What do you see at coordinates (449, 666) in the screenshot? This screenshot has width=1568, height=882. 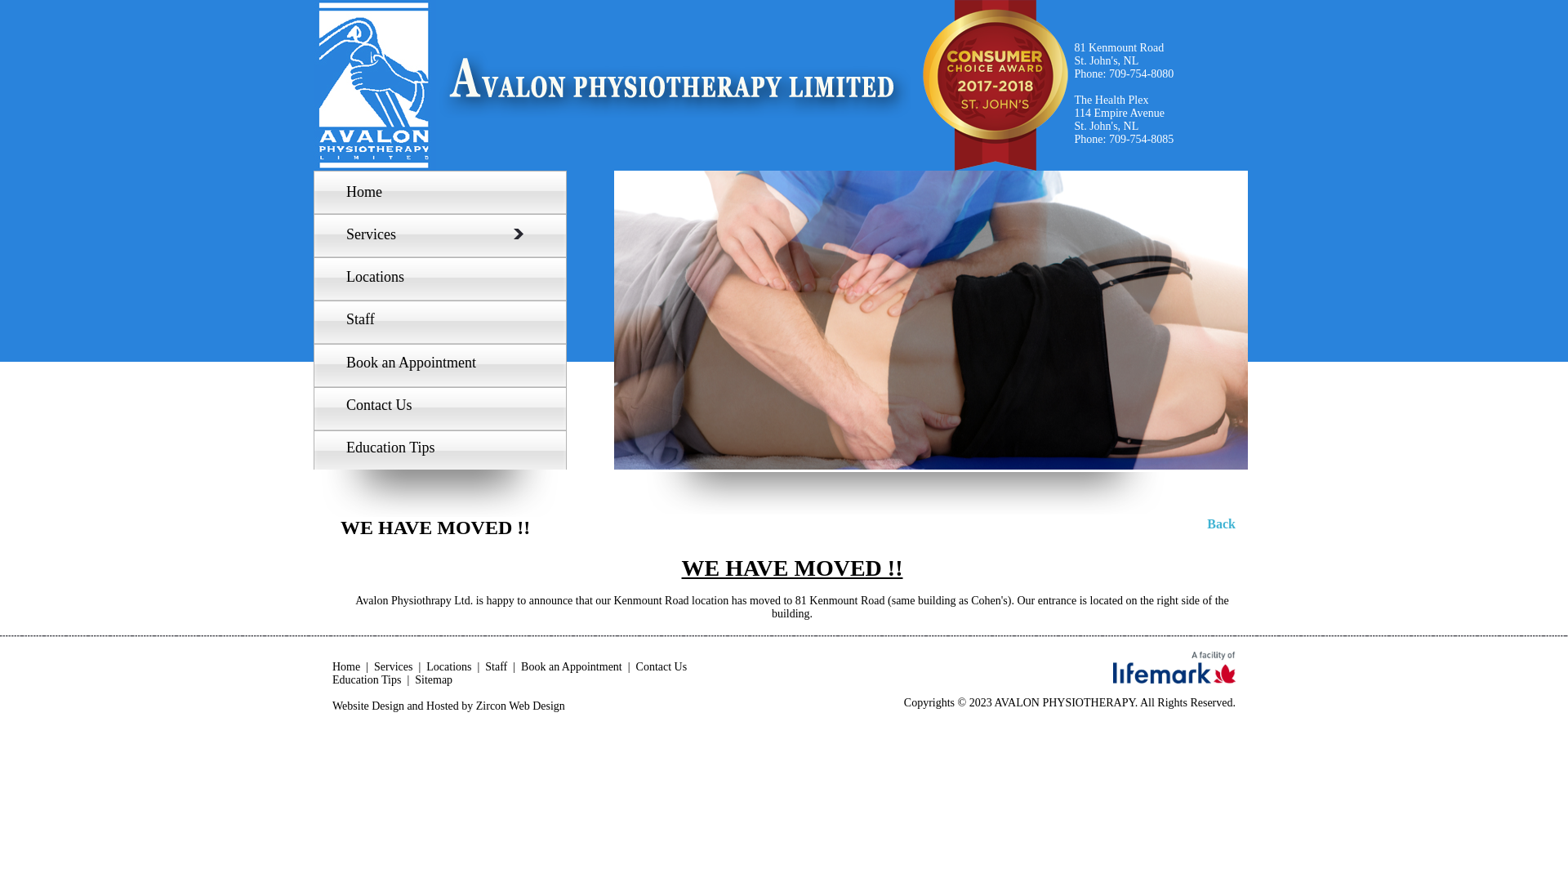 I see `Locations` at bounding box center [449, 666].